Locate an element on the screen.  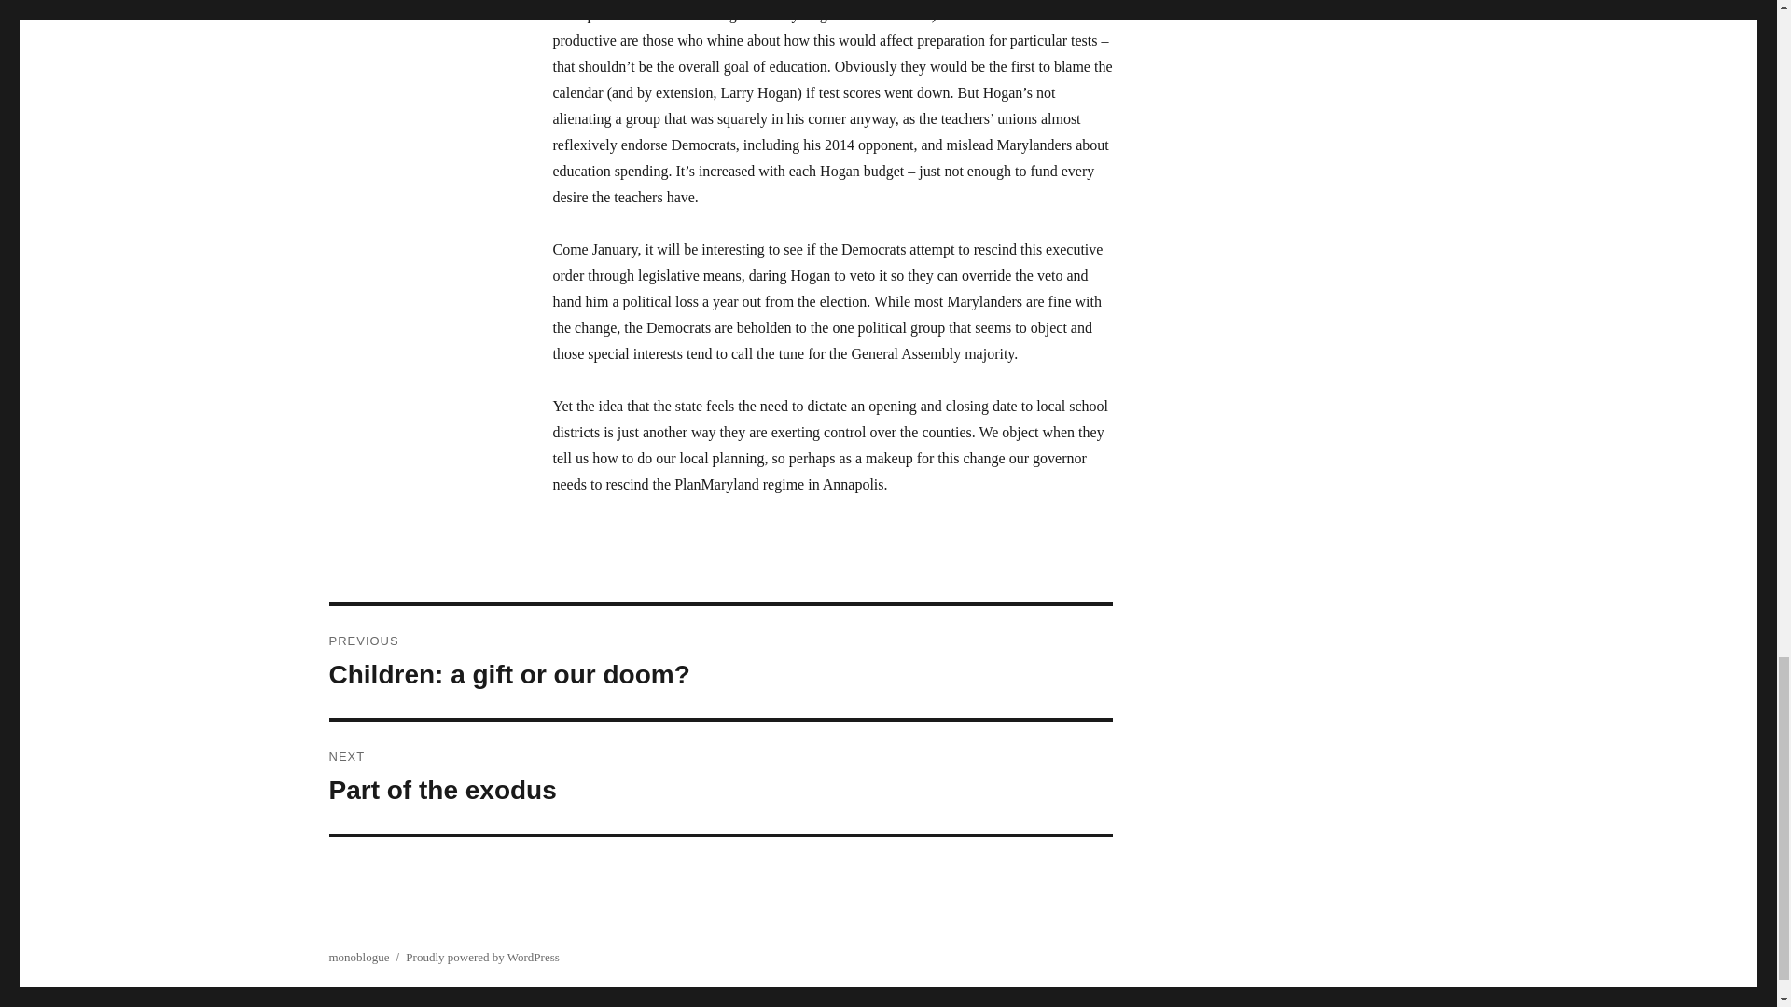
monoblogue is located at coordinates (358, 957).